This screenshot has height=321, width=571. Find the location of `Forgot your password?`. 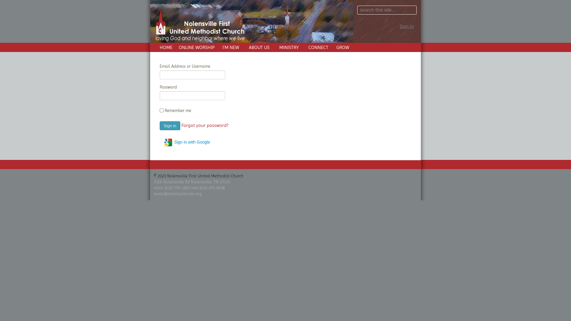

Forgot your password? is located at coordinates (205, 125).